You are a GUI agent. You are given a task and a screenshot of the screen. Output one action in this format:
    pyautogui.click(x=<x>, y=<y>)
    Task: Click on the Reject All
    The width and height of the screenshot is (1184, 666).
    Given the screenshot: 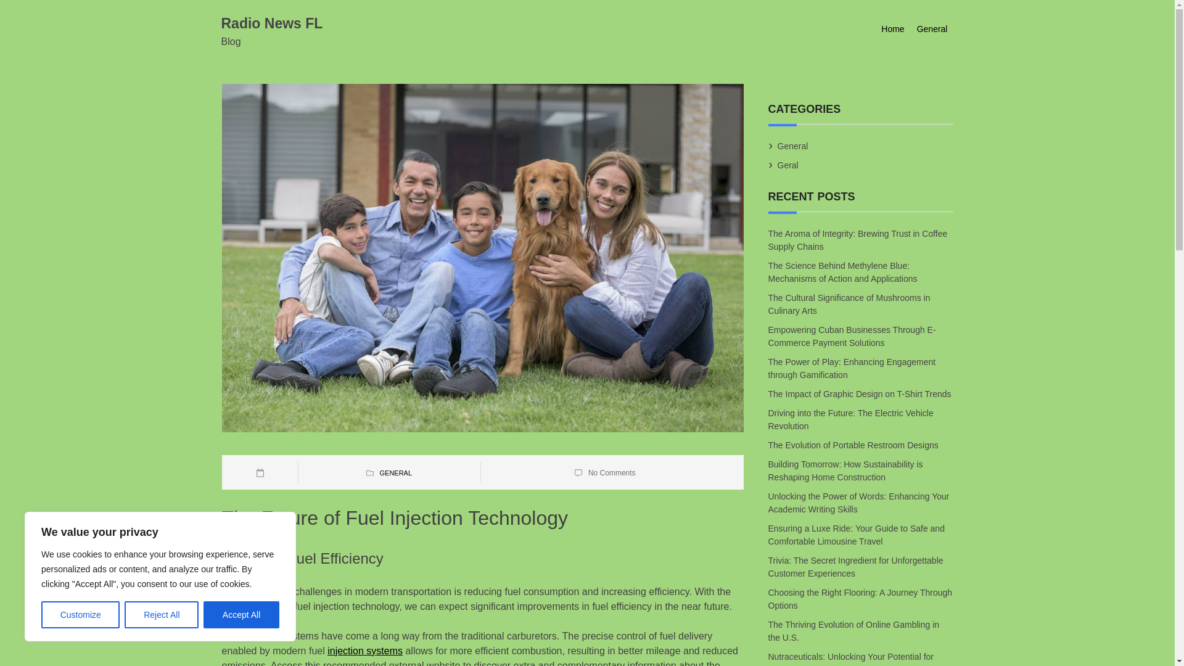 What is the action you would take?
    pyautogui.click(x=162, y=615)
    